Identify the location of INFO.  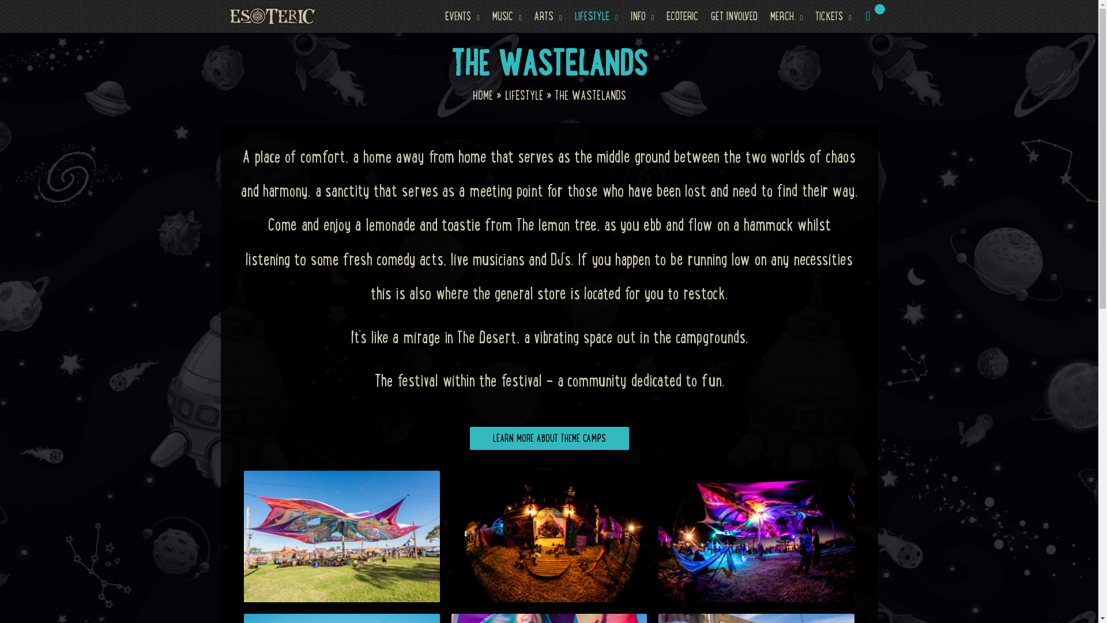
(642, 16).